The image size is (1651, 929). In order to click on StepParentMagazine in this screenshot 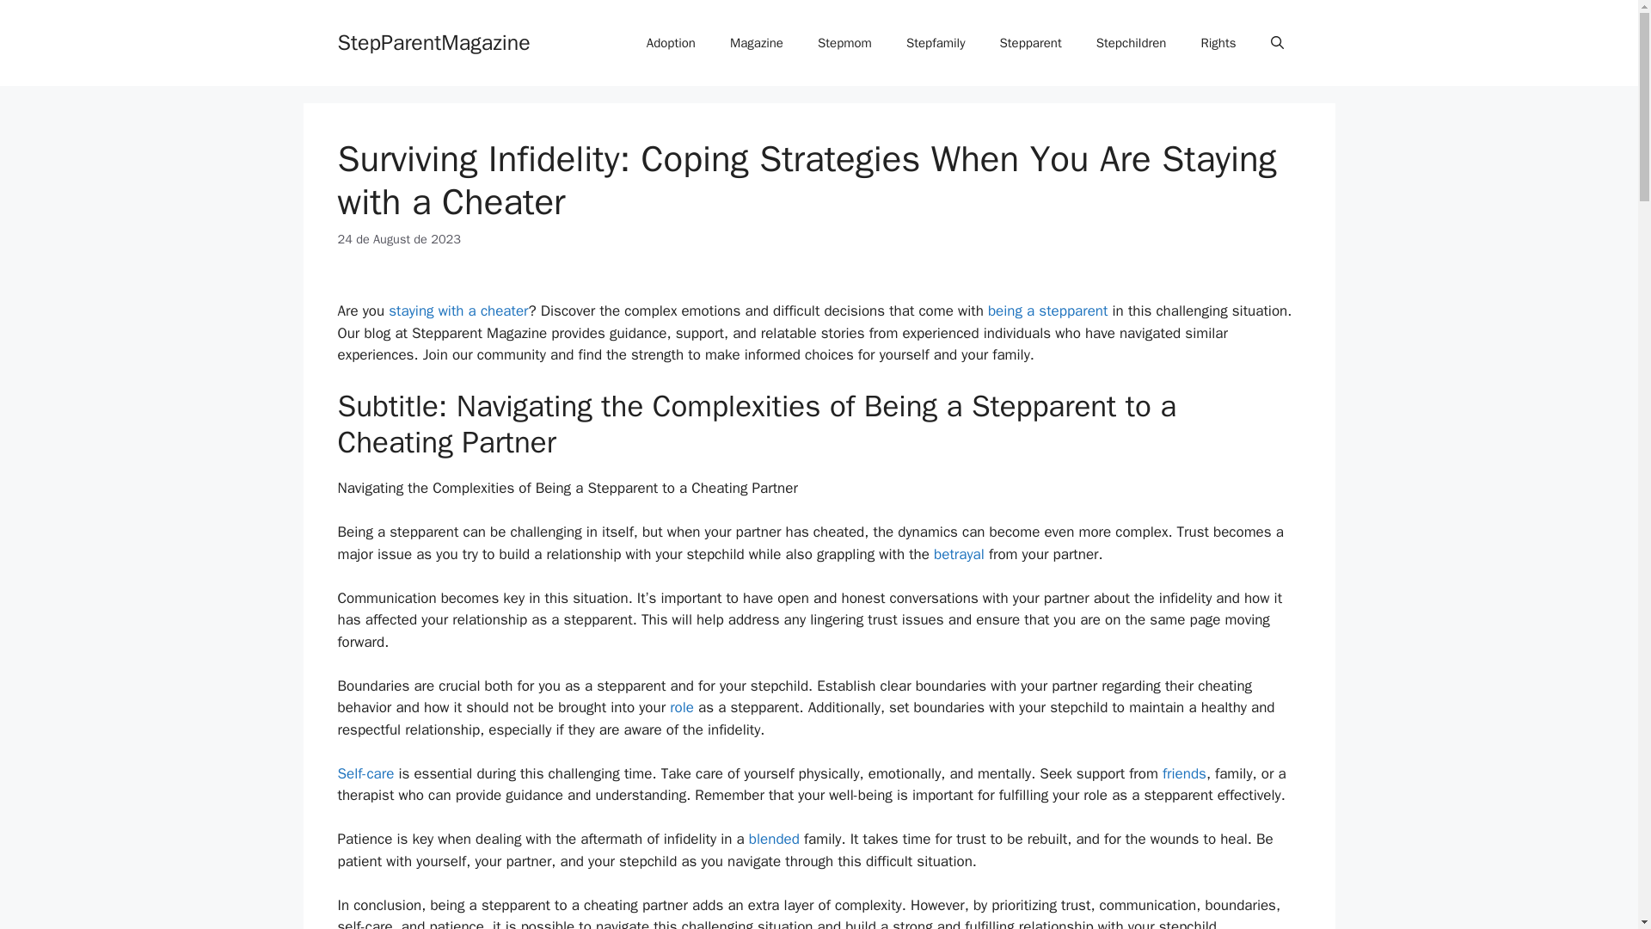, I will do `click(433, 41)`.